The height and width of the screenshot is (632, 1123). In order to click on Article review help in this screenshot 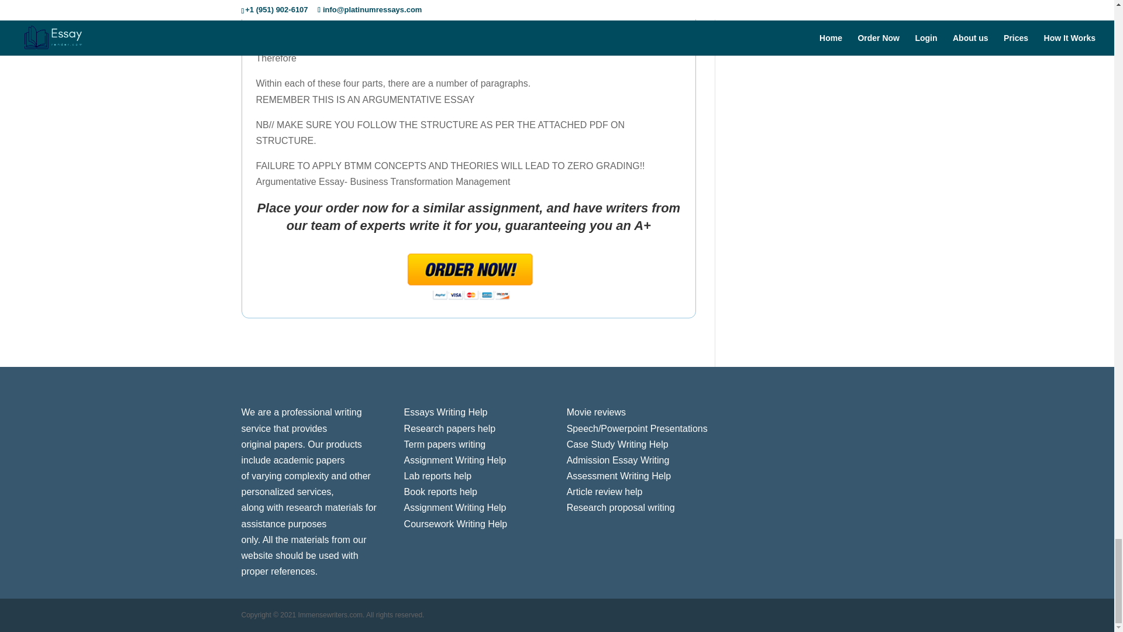, I will do `click(605, 492)`.